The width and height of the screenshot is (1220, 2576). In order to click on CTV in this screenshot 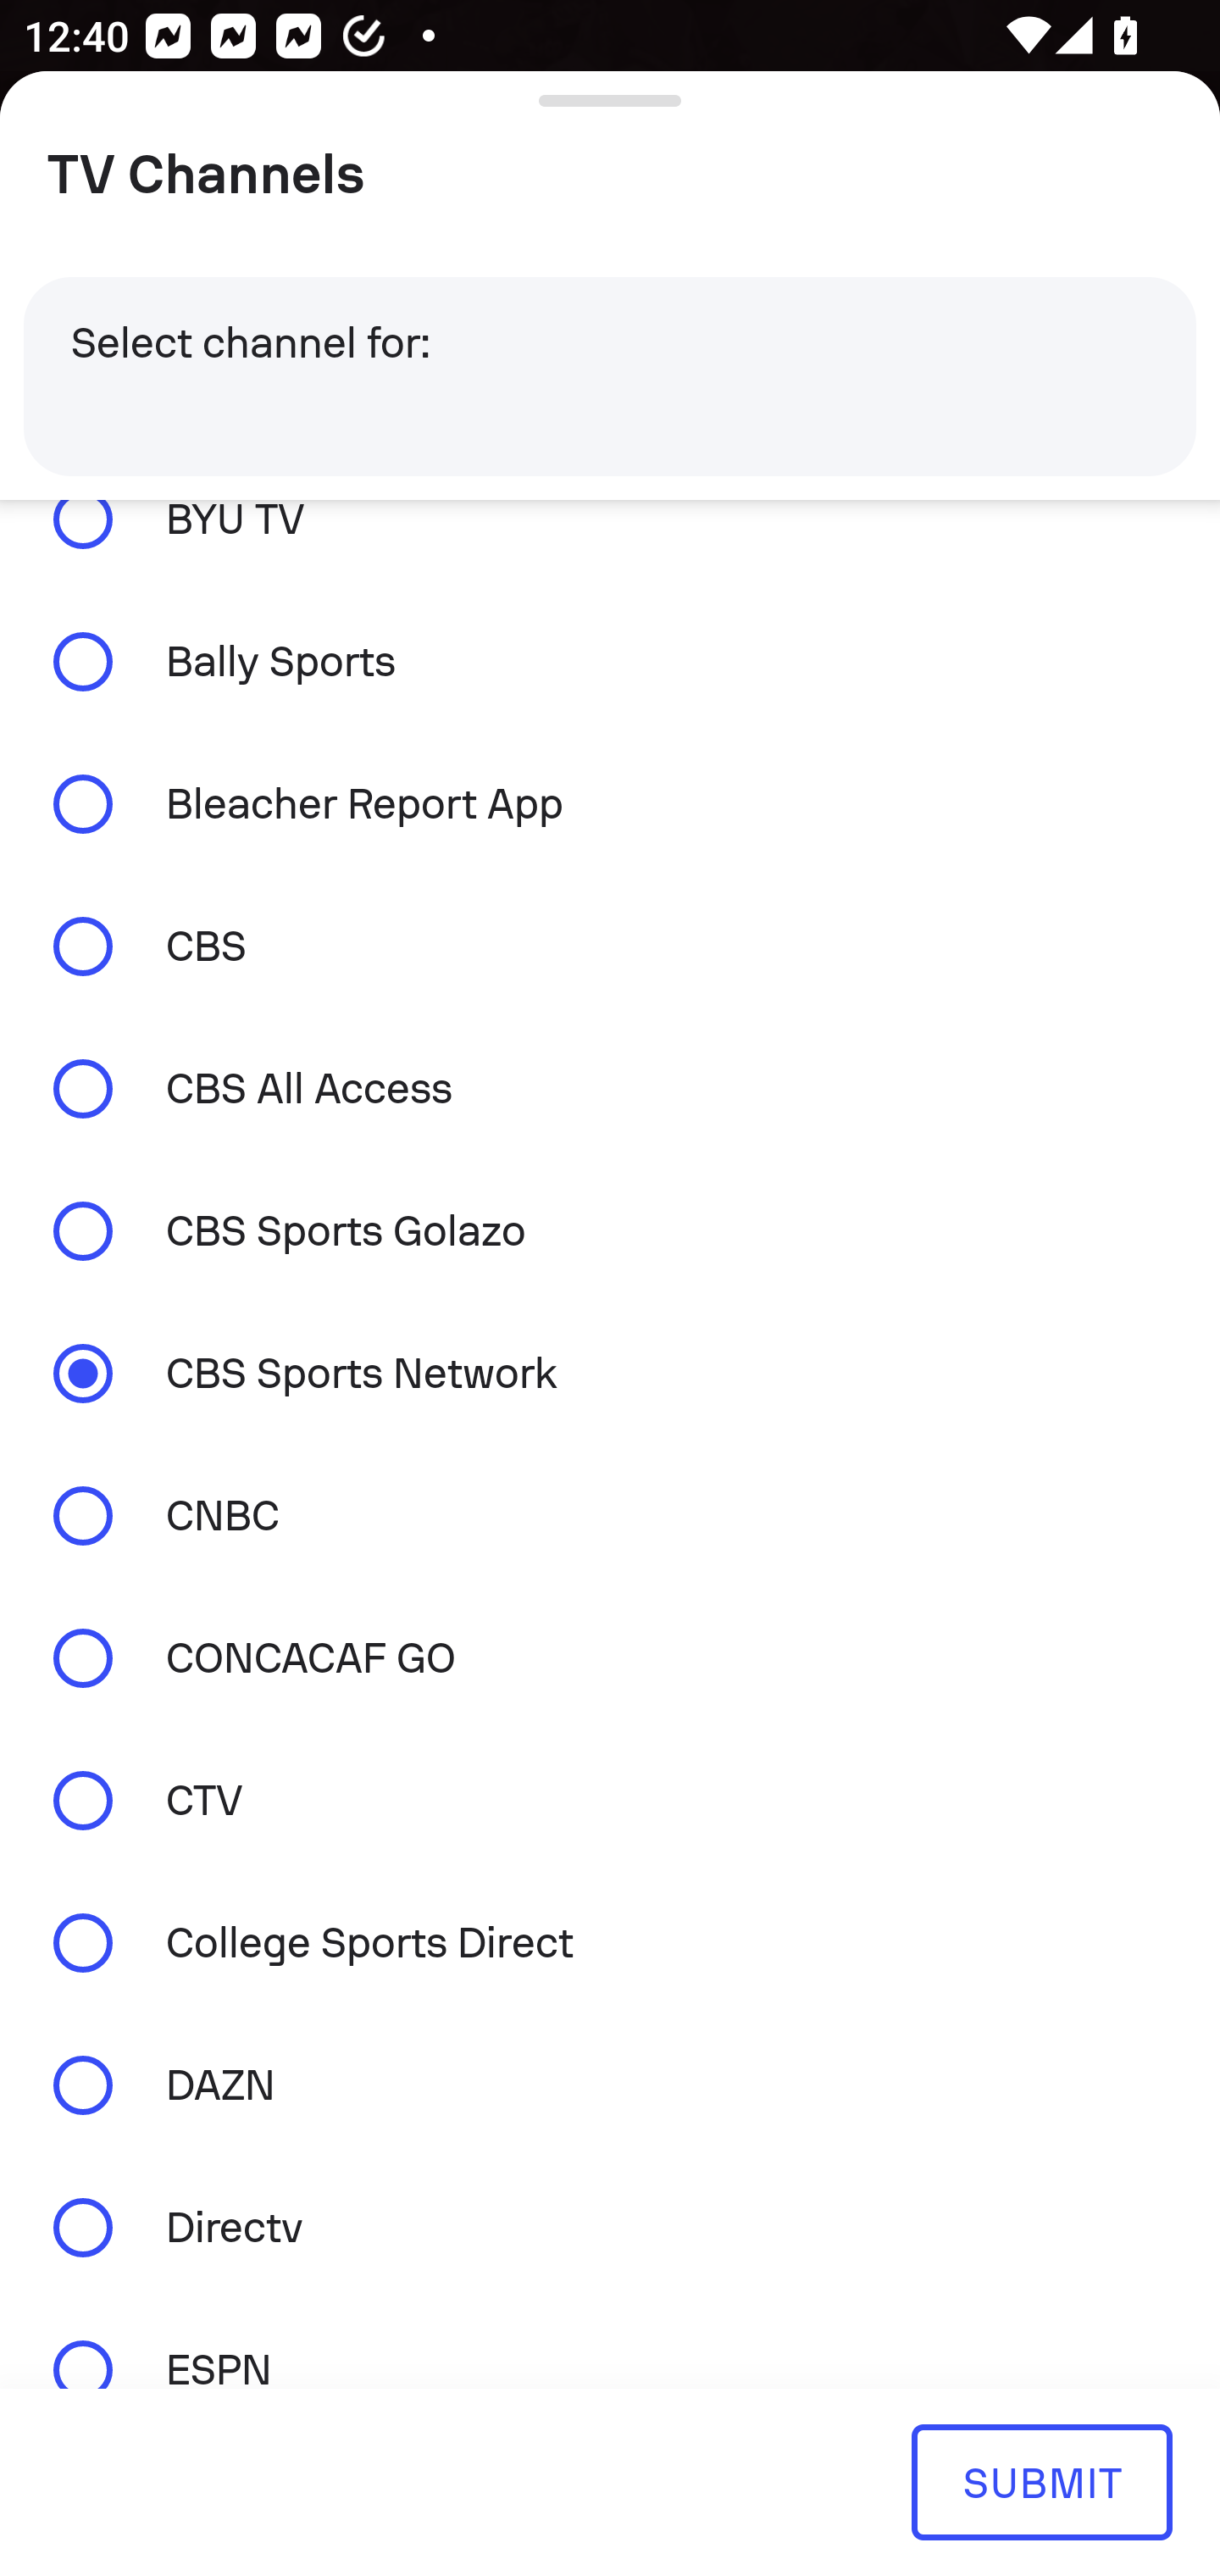, I will do `click(610, 1800)`.